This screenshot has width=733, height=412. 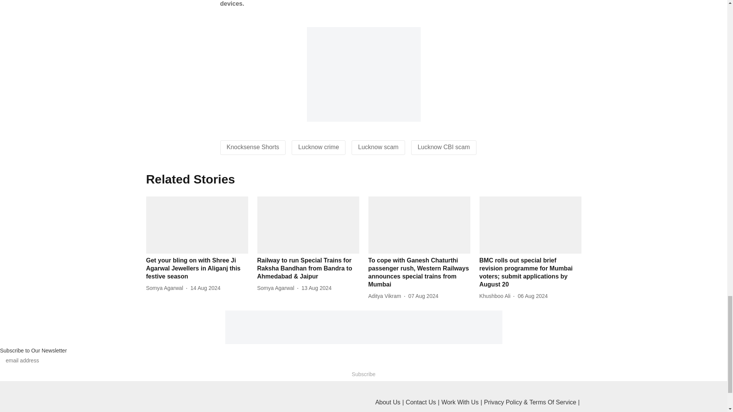 I want to click on Somya Agarwal, so click(x=166, y=288).